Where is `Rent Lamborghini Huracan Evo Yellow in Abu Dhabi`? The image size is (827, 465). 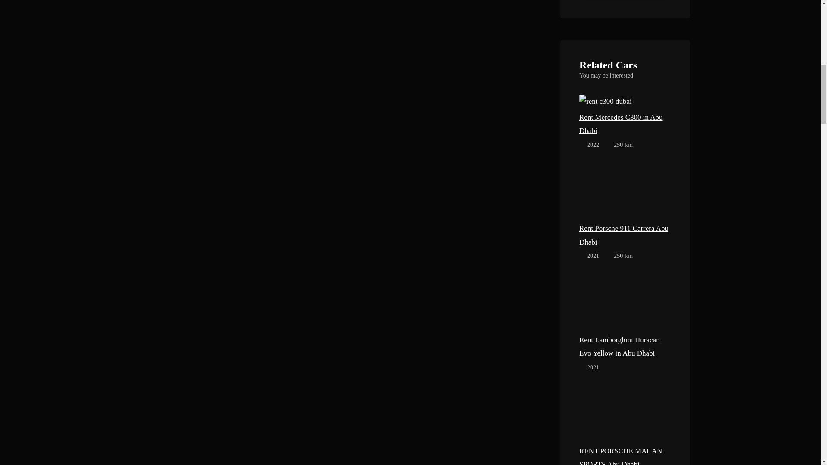 Rent Lamborghini Huracan Evo Yellow in Abu Dhabi is located at coordinates (625, 347).